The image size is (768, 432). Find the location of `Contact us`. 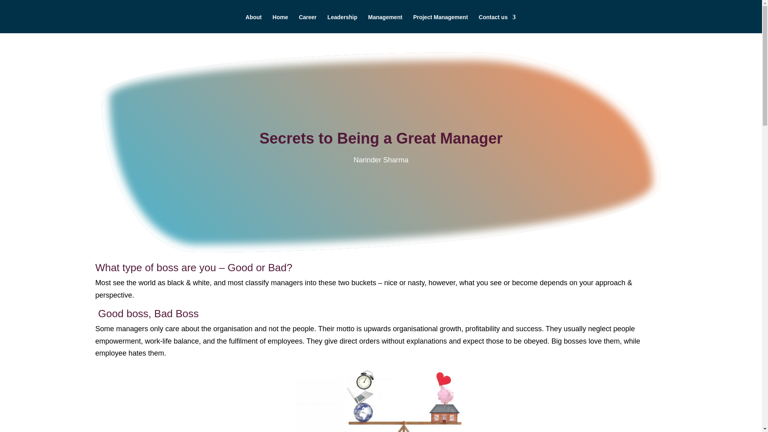

Contact us is located at coordinates (497, 24).